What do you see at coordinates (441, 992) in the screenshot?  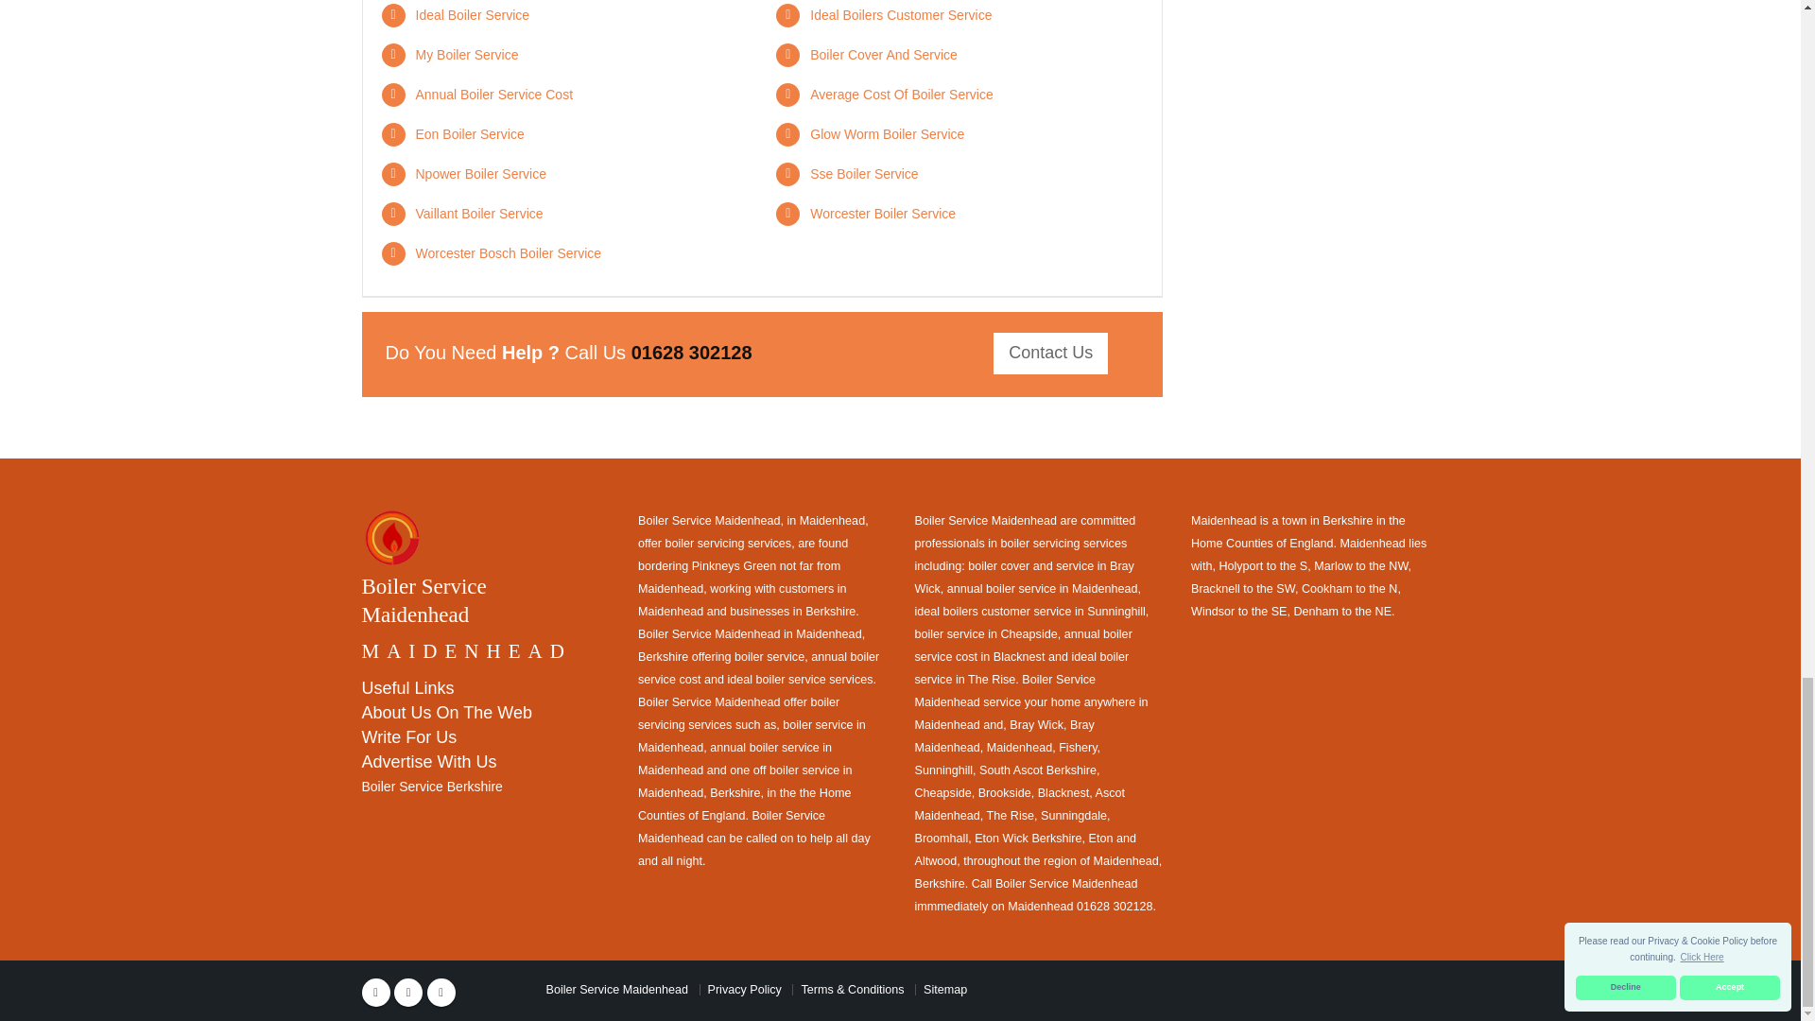 I see `Linkedin` at bounding box center [441, 992].